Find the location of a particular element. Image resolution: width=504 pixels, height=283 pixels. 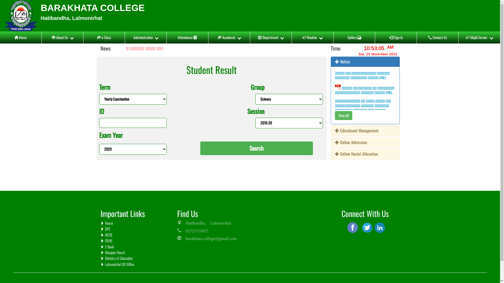

NCTB is located at coordinates (108, 235).